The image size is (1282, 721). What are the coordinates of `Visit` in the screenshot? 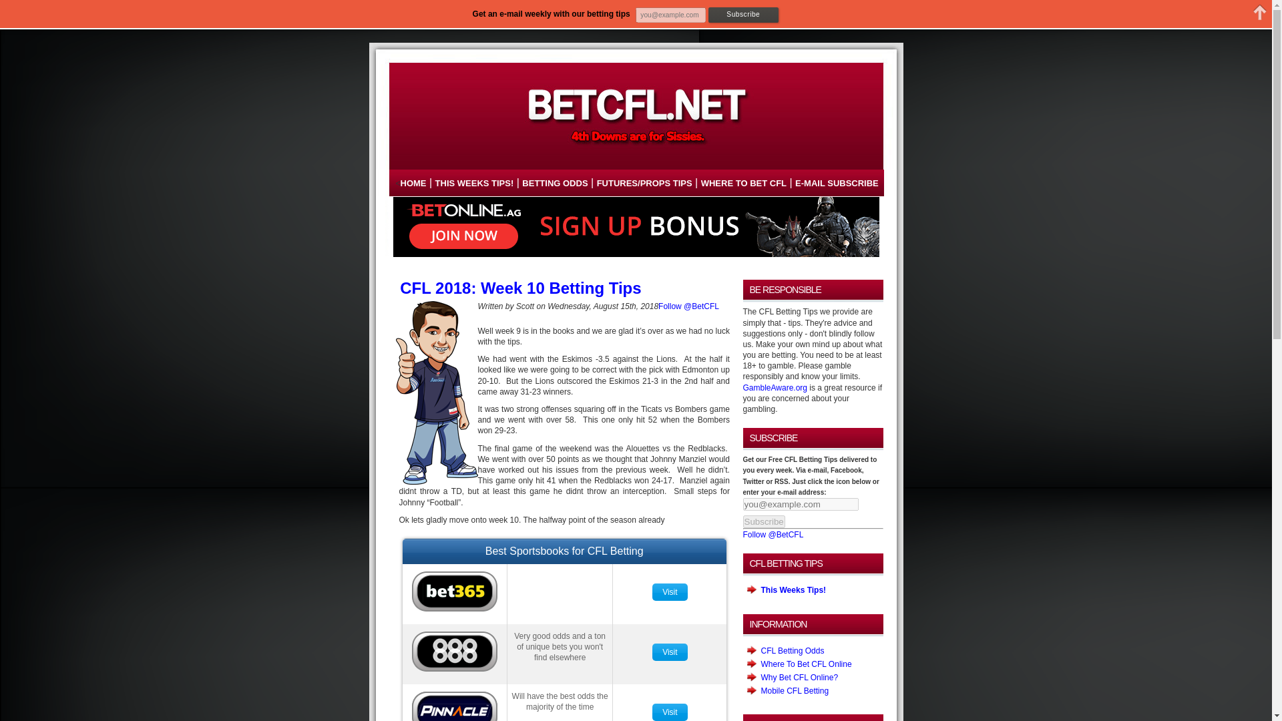 It's located at (669, 592).